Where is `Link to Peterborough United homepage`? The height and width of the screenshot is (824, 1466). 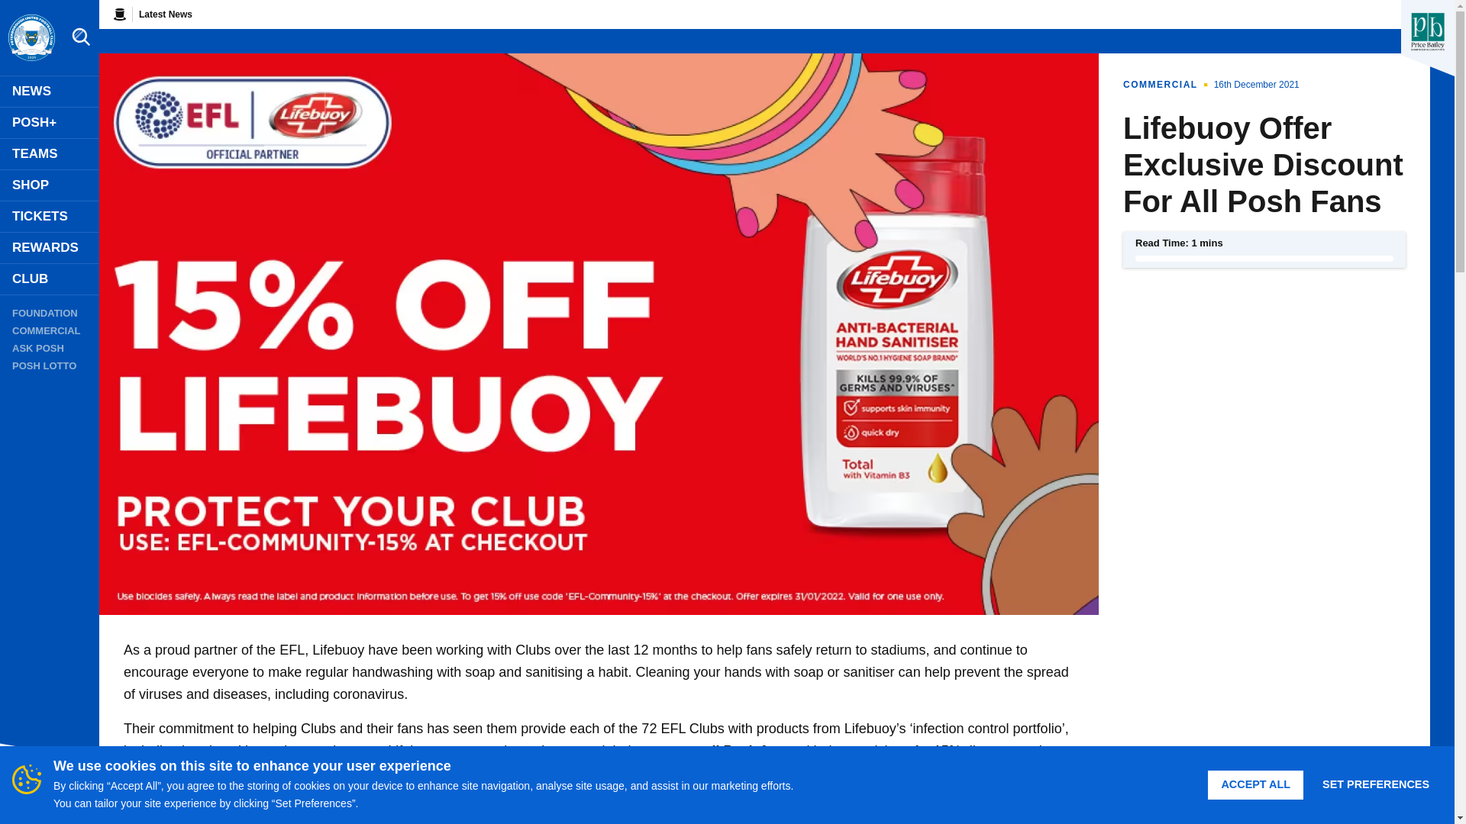
Link to Peterborough United homepage is located at coordinates (31, 38).